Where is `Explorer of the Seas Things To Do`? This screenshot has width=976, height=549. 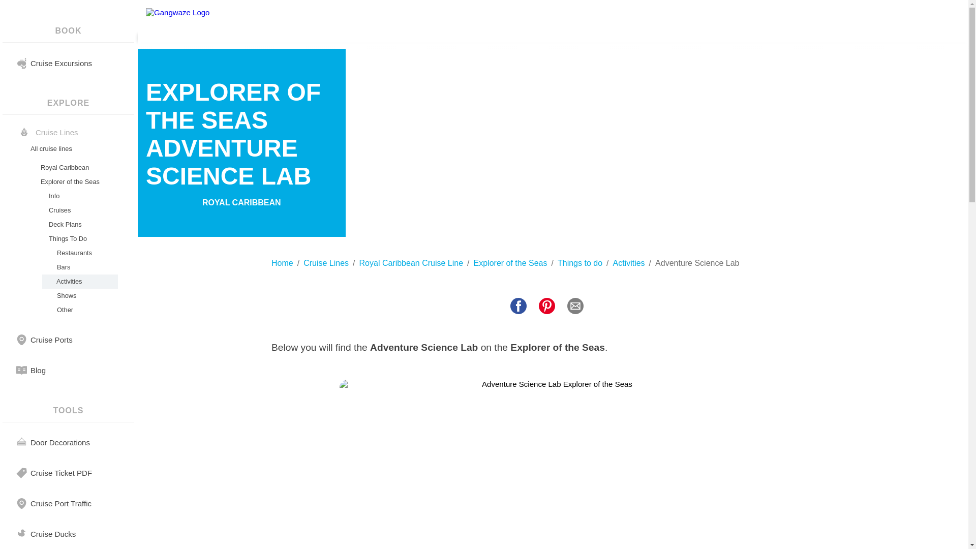 Explorer of the Seas Things To Do is located at coordinates (78, 238).